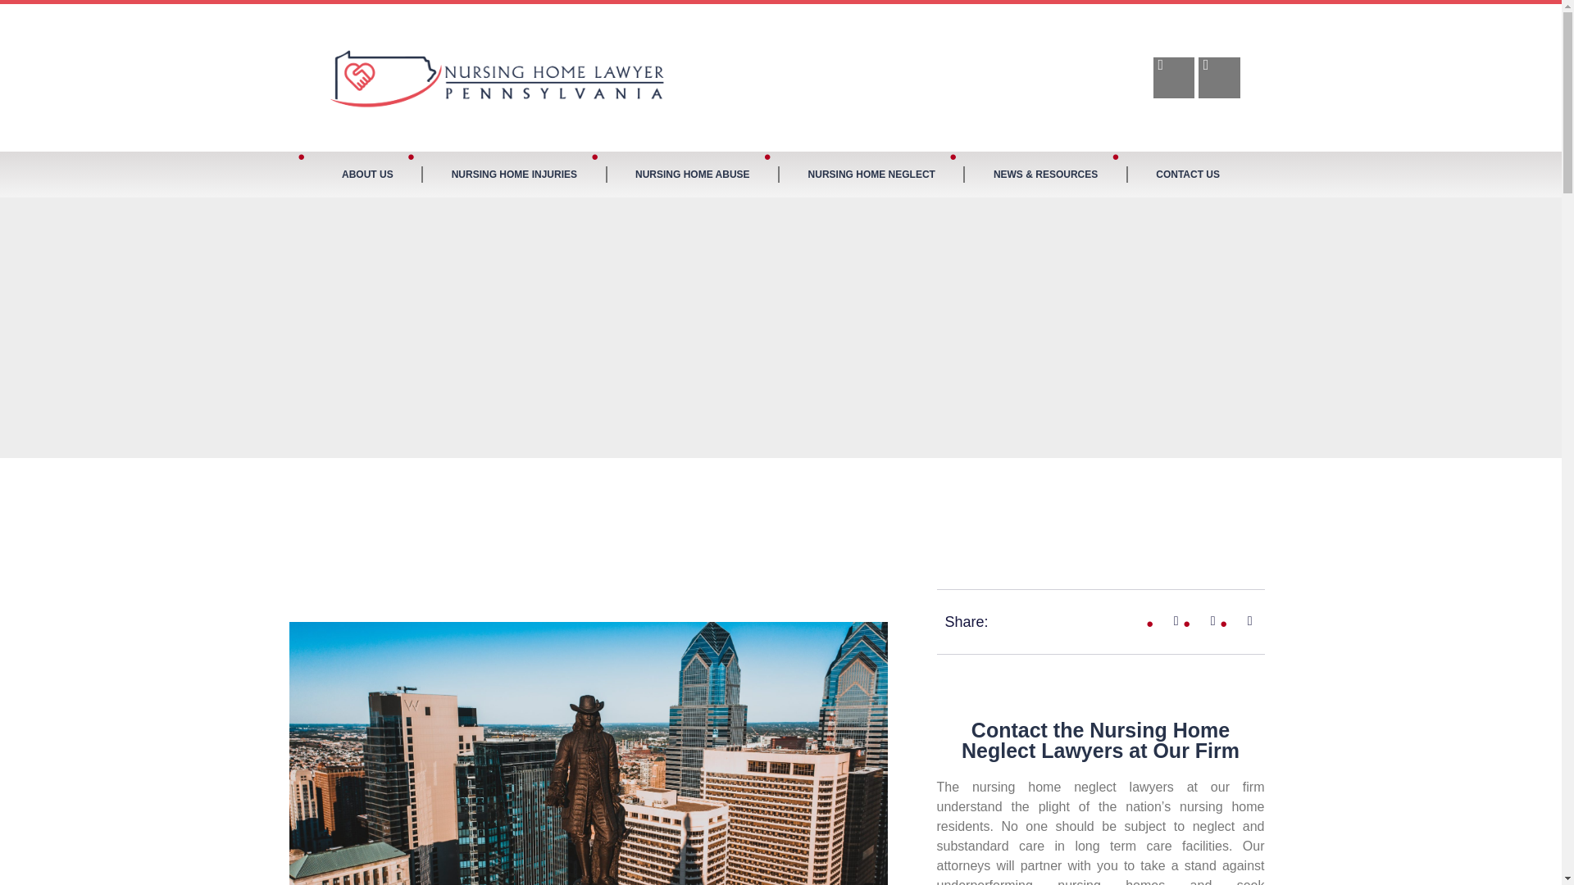 This screenshot has width=1574, height=885. What do you see at coordinates (871, 174) in the screenshot?
I see `NURSING HOME NEGLECT` at bounding box center [871, 174].